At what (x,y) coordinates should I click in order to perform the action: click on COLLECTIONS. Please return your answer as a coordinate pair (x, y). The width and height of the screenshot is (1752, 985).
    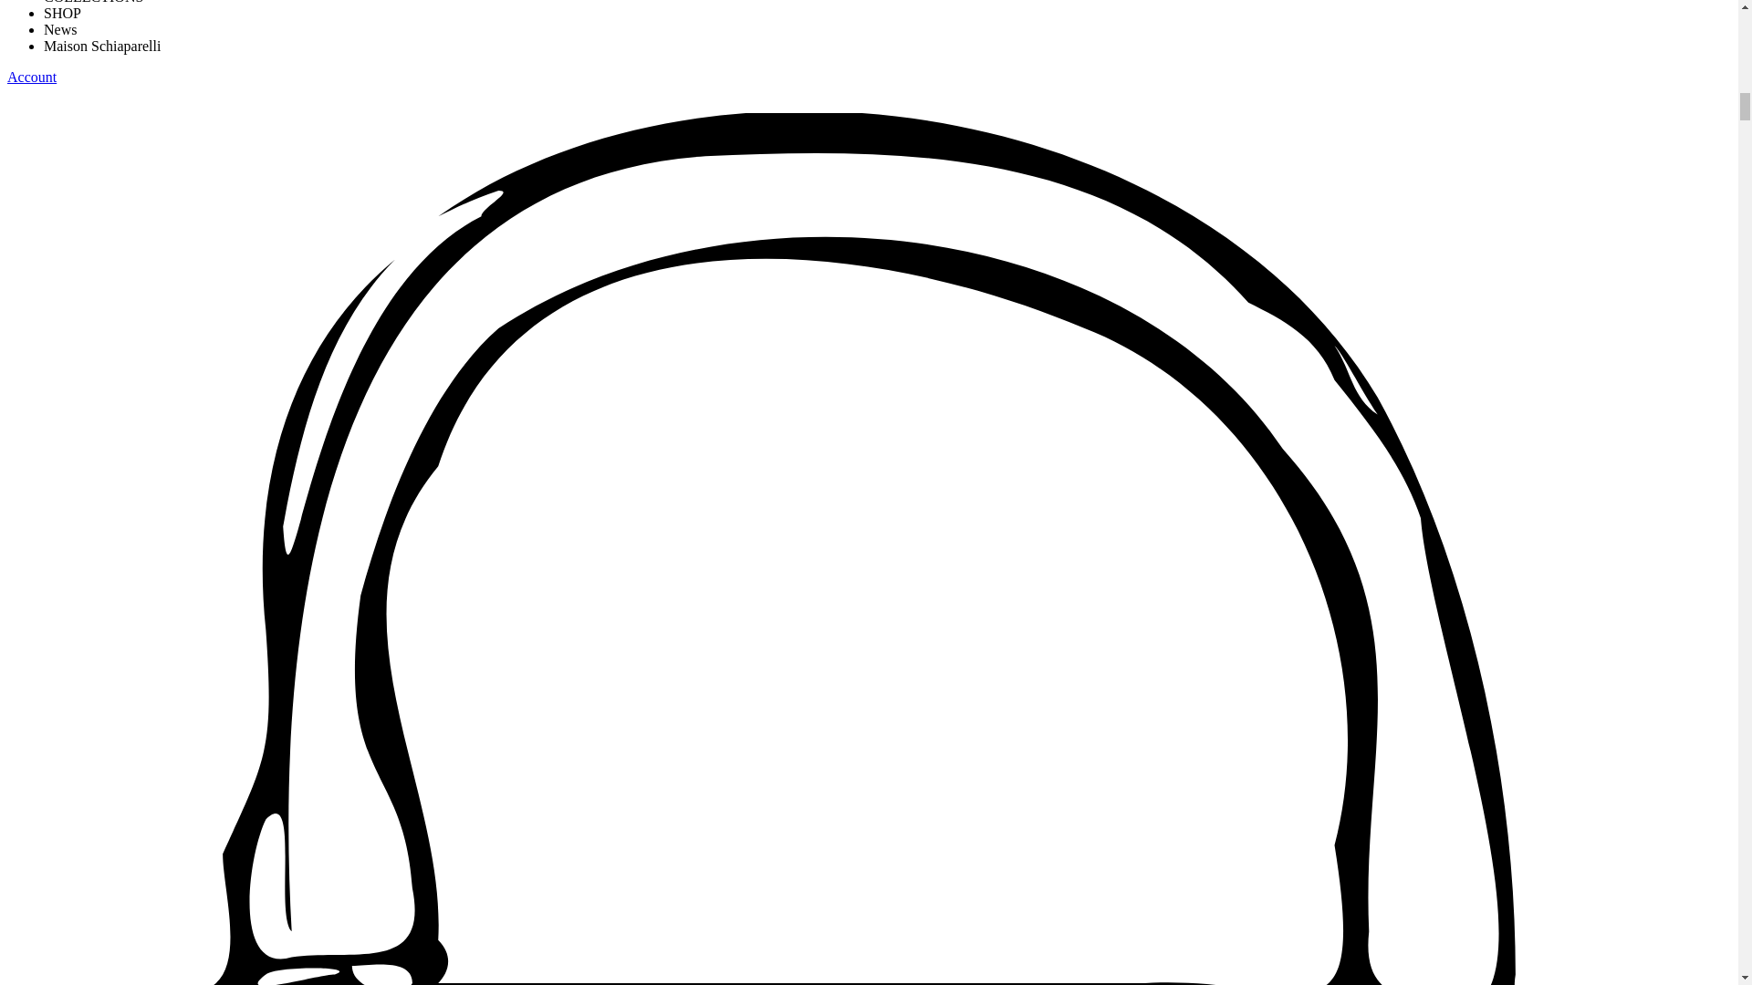
    Looking at the image, I should click on (93, 2).